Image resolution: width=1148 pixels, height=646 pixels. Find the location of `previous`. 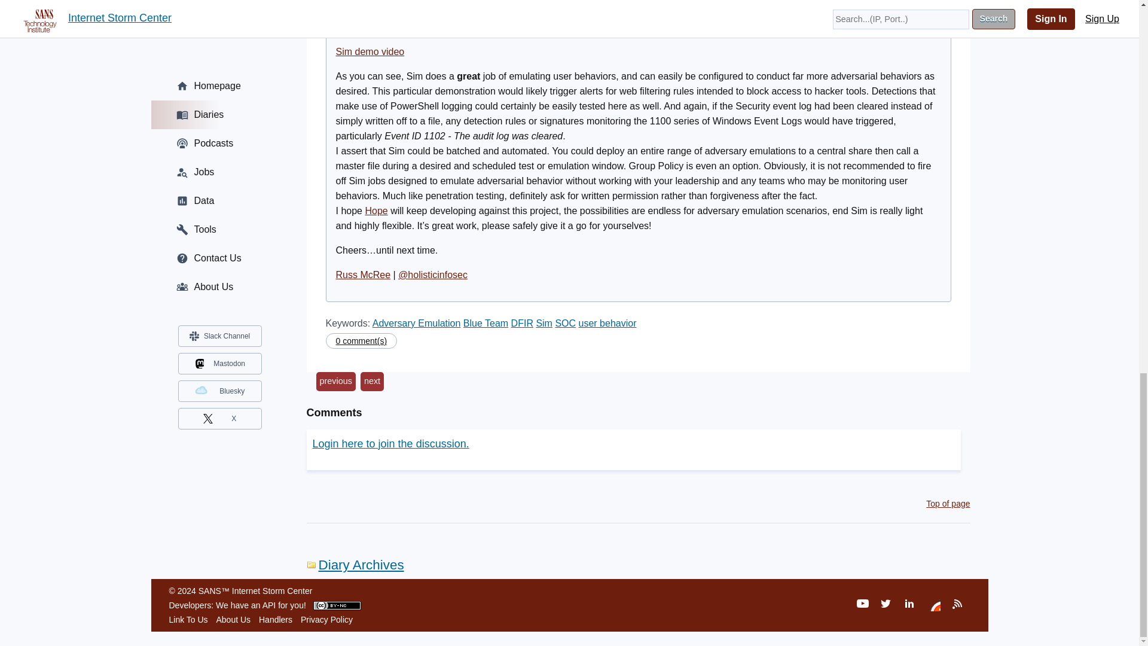

previous is located at coordinates (335, 382).